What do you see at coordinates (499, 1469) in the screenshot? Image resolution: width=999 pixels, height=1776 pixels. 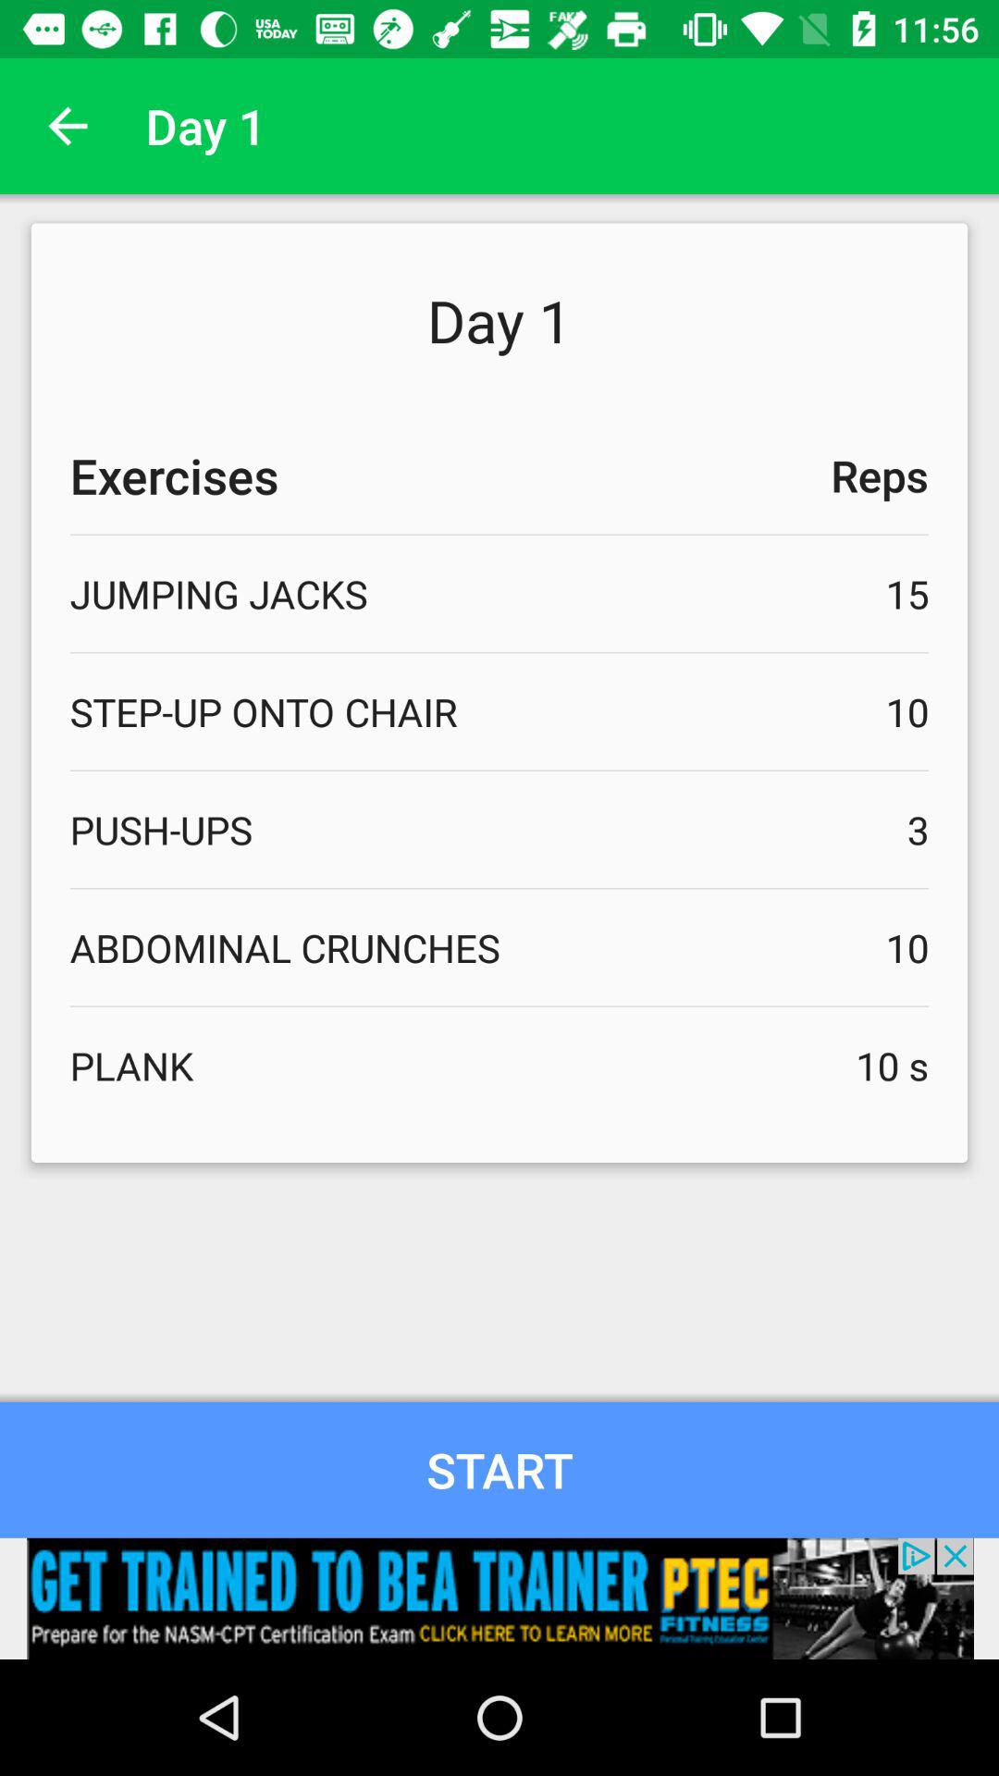 I see `start` at bounding box center [499, 1469].